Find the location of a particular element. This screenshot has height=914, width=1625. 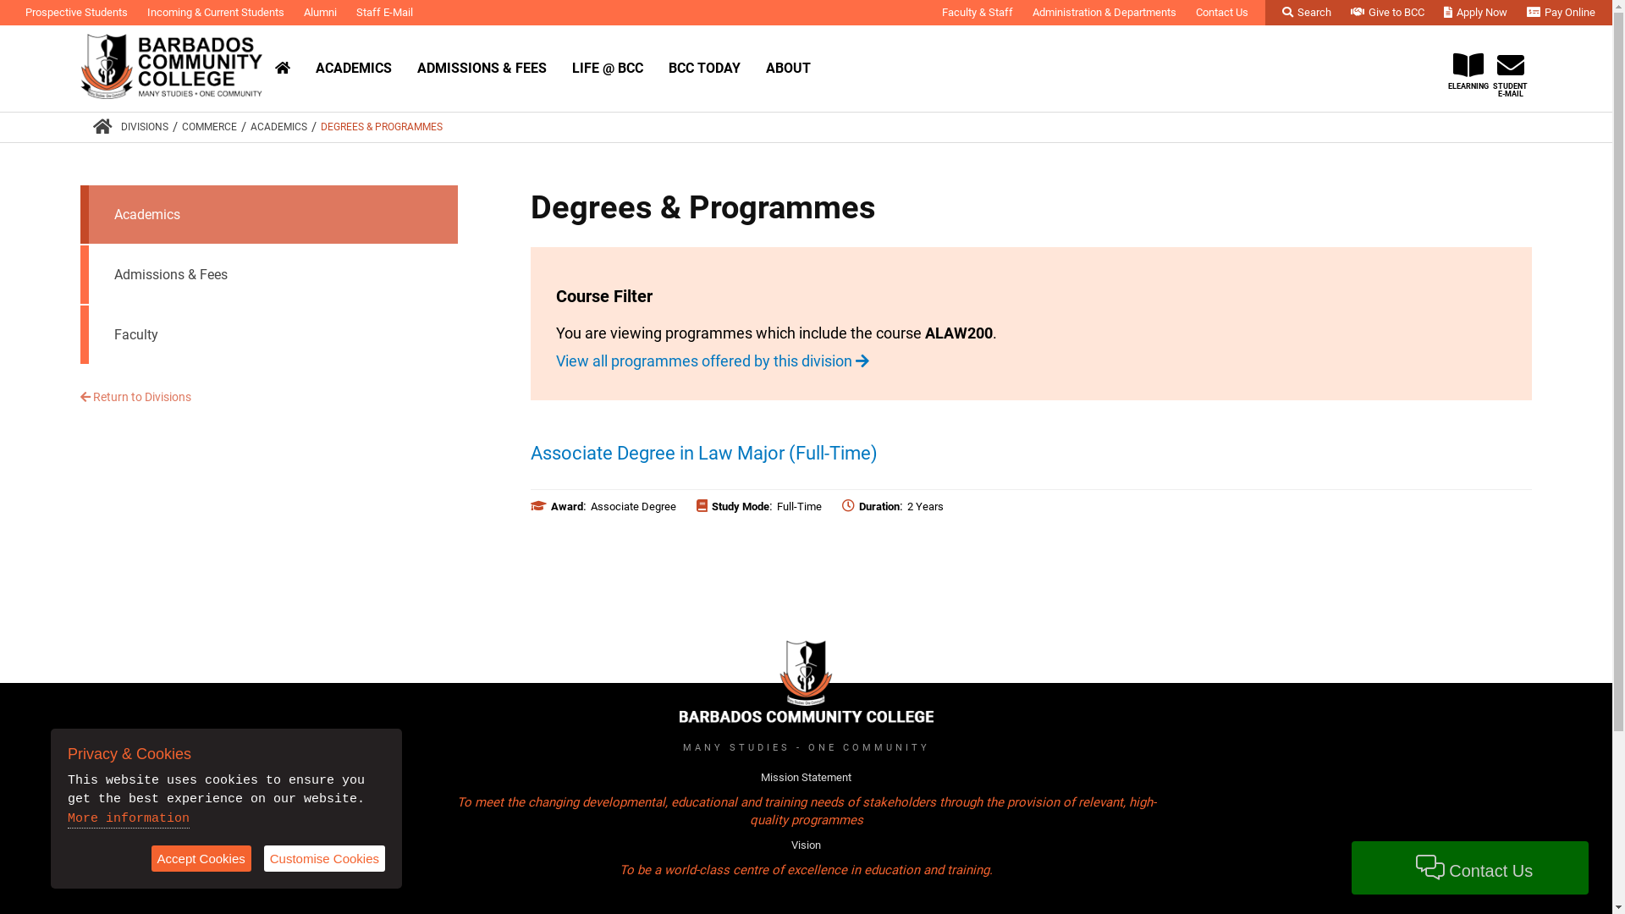

Pay Online is located at coordinates (1561, 12).